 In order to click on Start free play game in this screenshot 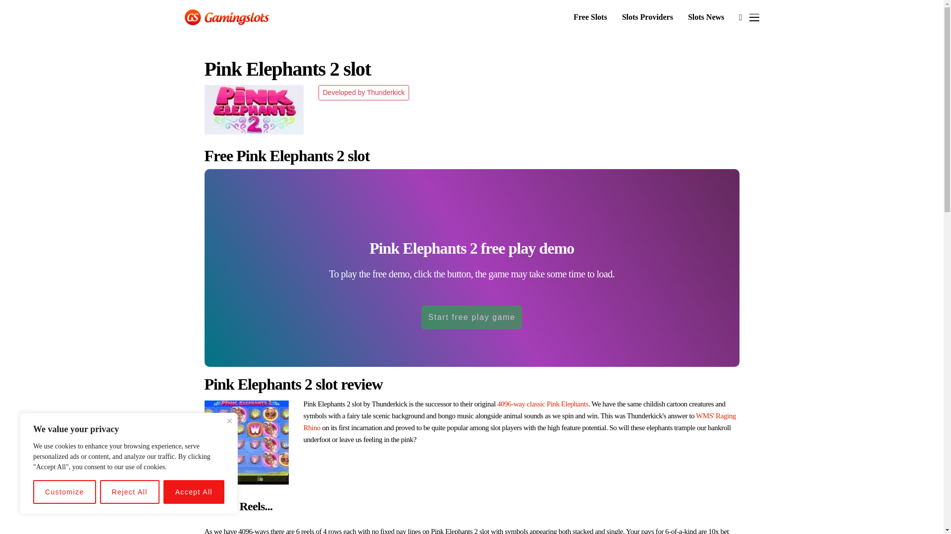, I will do `click(471, 317)`.